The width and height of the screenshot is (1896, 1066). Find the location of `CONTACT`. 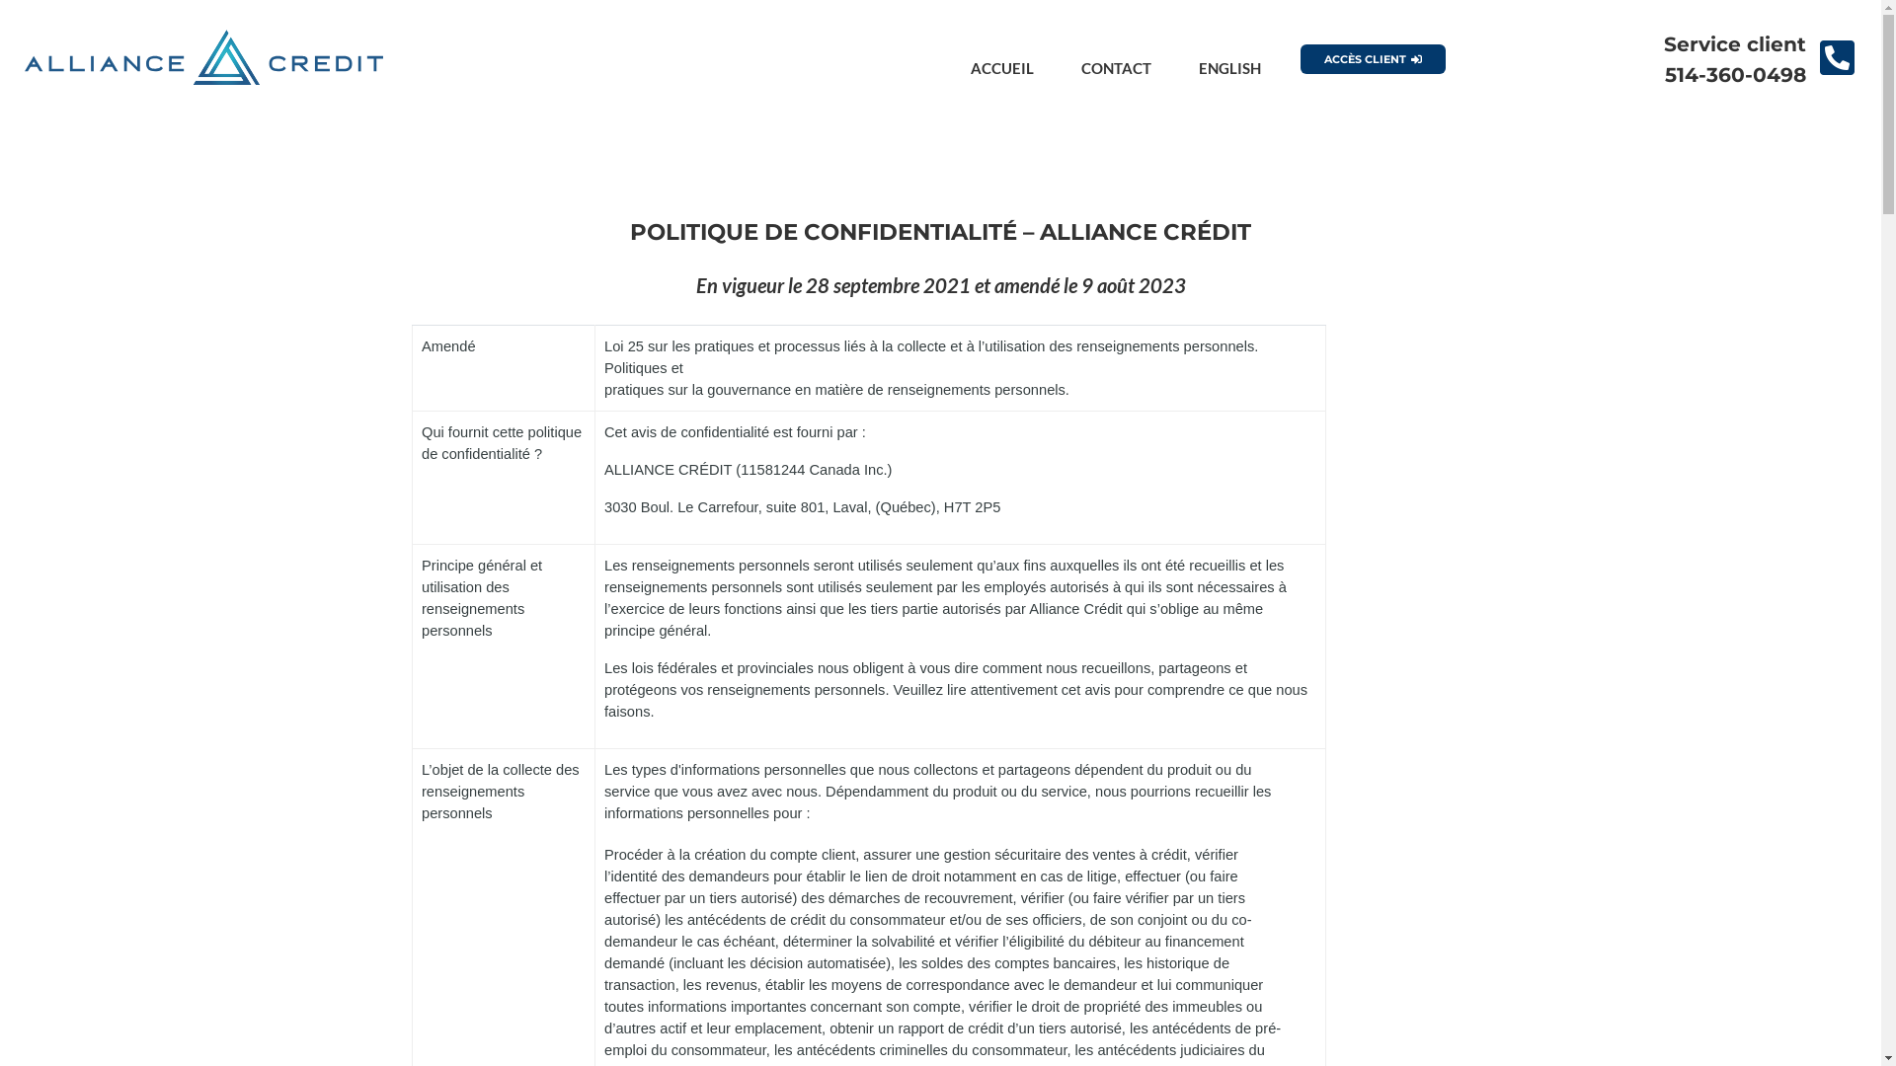

CONTACT is located at coordinates (1116, 66).